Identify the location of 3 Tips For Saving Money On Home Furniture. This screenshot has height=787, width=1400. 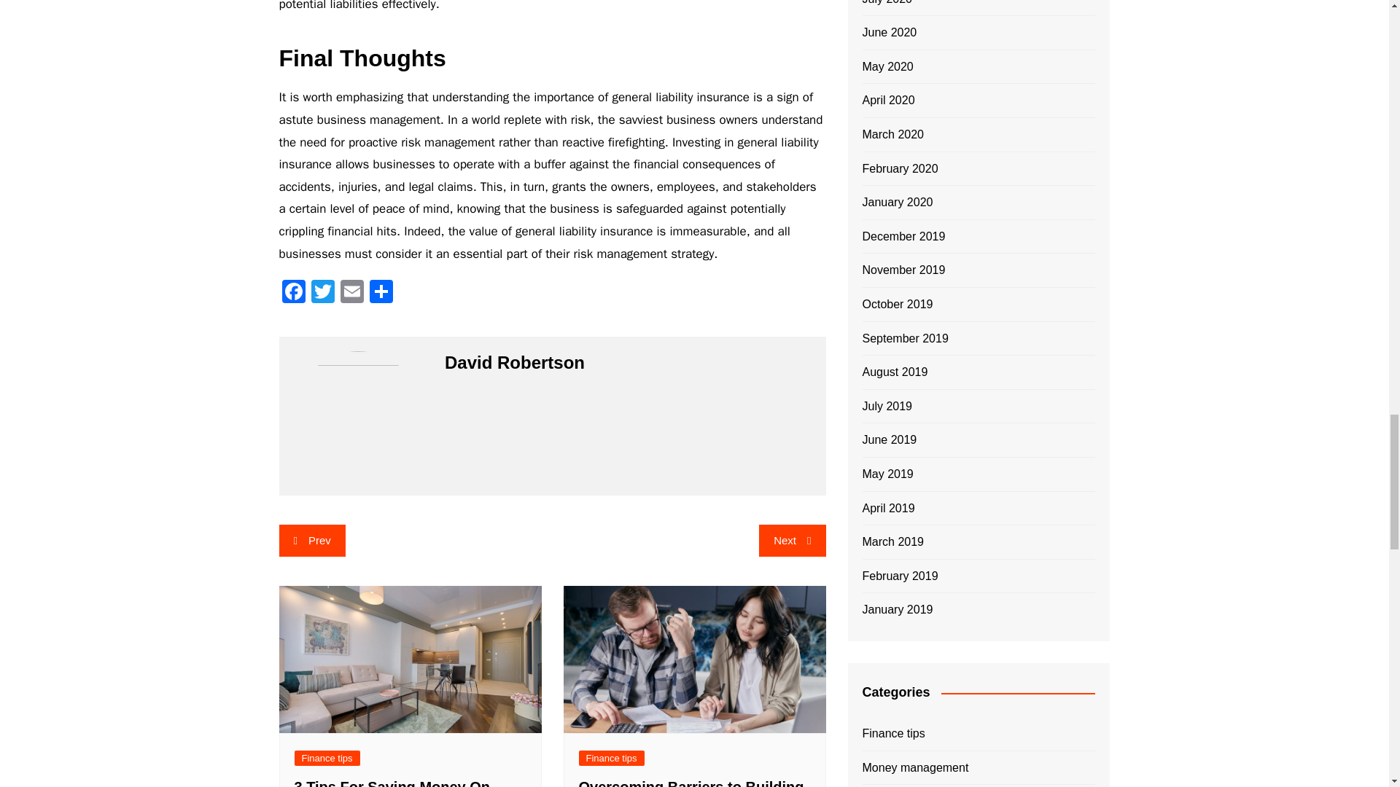
(392, 783).